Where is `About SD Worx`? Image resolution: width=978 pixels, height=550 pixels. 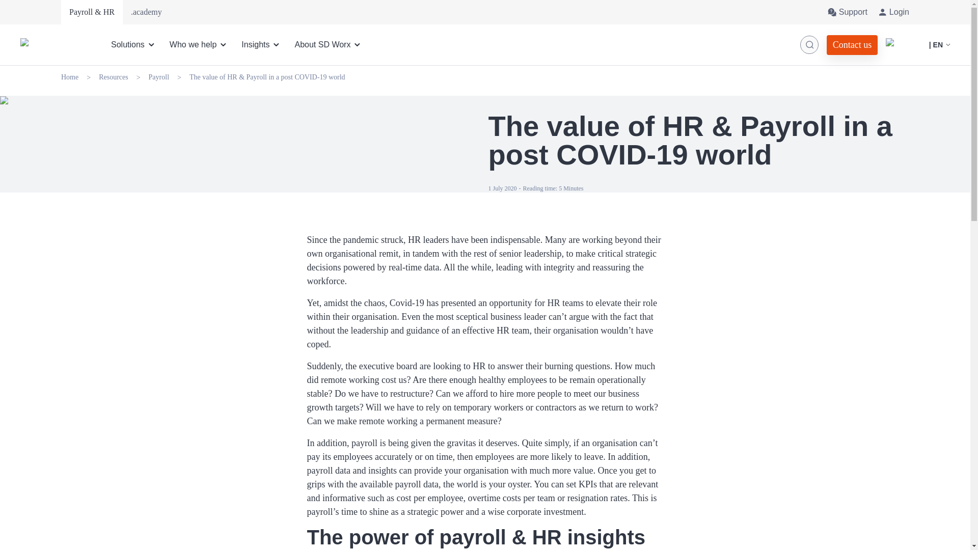 About SD Worx is located at coordinates (328, 45).